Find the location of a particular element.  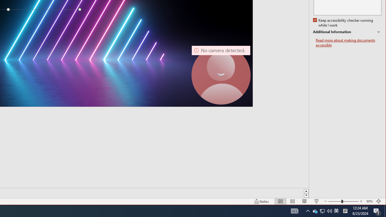

Normal is located at coordinates (280, 201).